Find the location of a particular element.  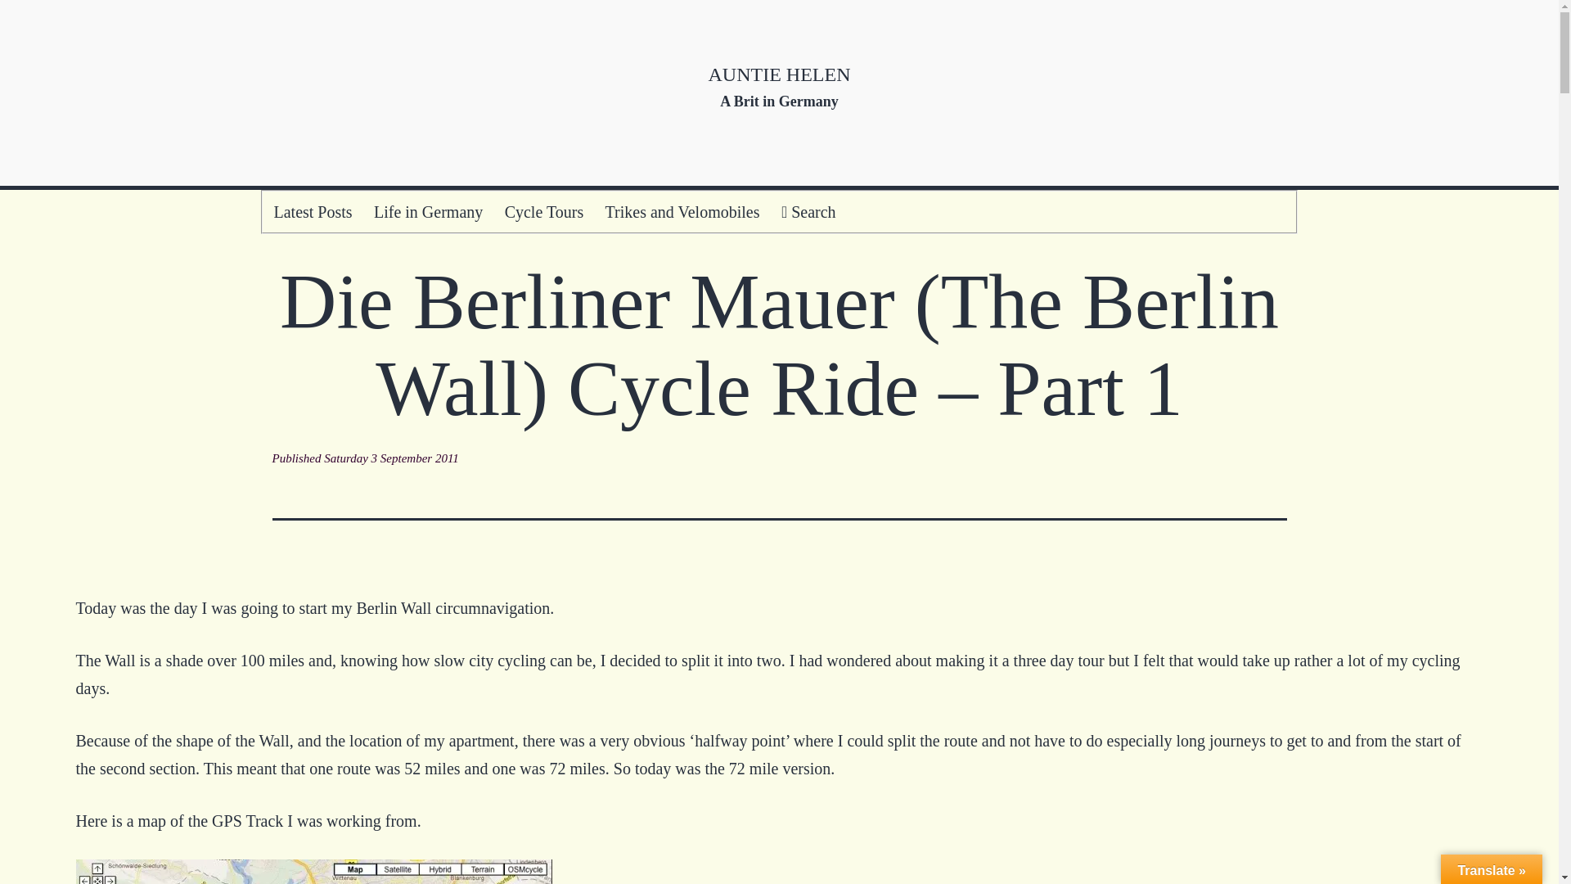

AUNTIE HELEN is located at coordinates (779, 74).